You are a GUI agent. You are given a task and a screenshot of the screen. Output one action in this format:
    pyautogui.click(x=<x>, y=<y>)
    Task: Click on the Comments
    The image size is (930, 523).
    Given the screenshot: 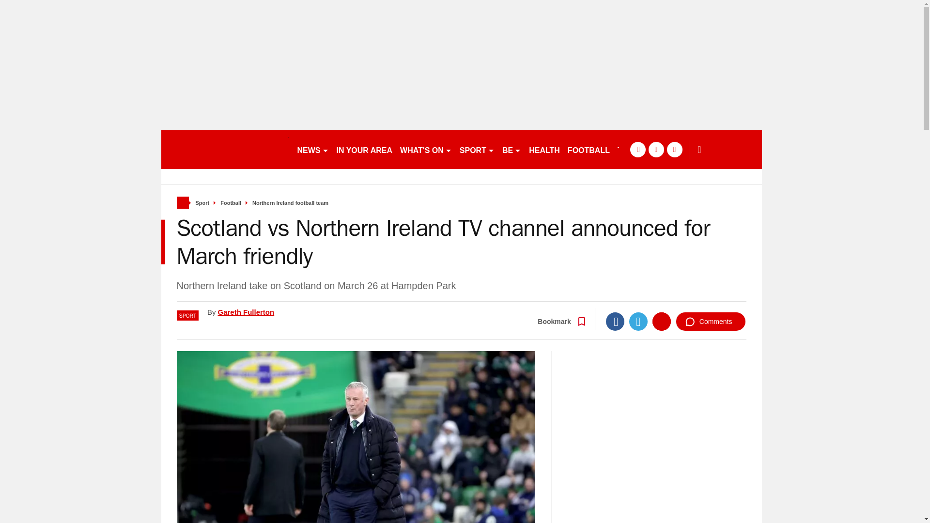 What is the action you would take?
    pyautogui.click(x=711, y=321)
    